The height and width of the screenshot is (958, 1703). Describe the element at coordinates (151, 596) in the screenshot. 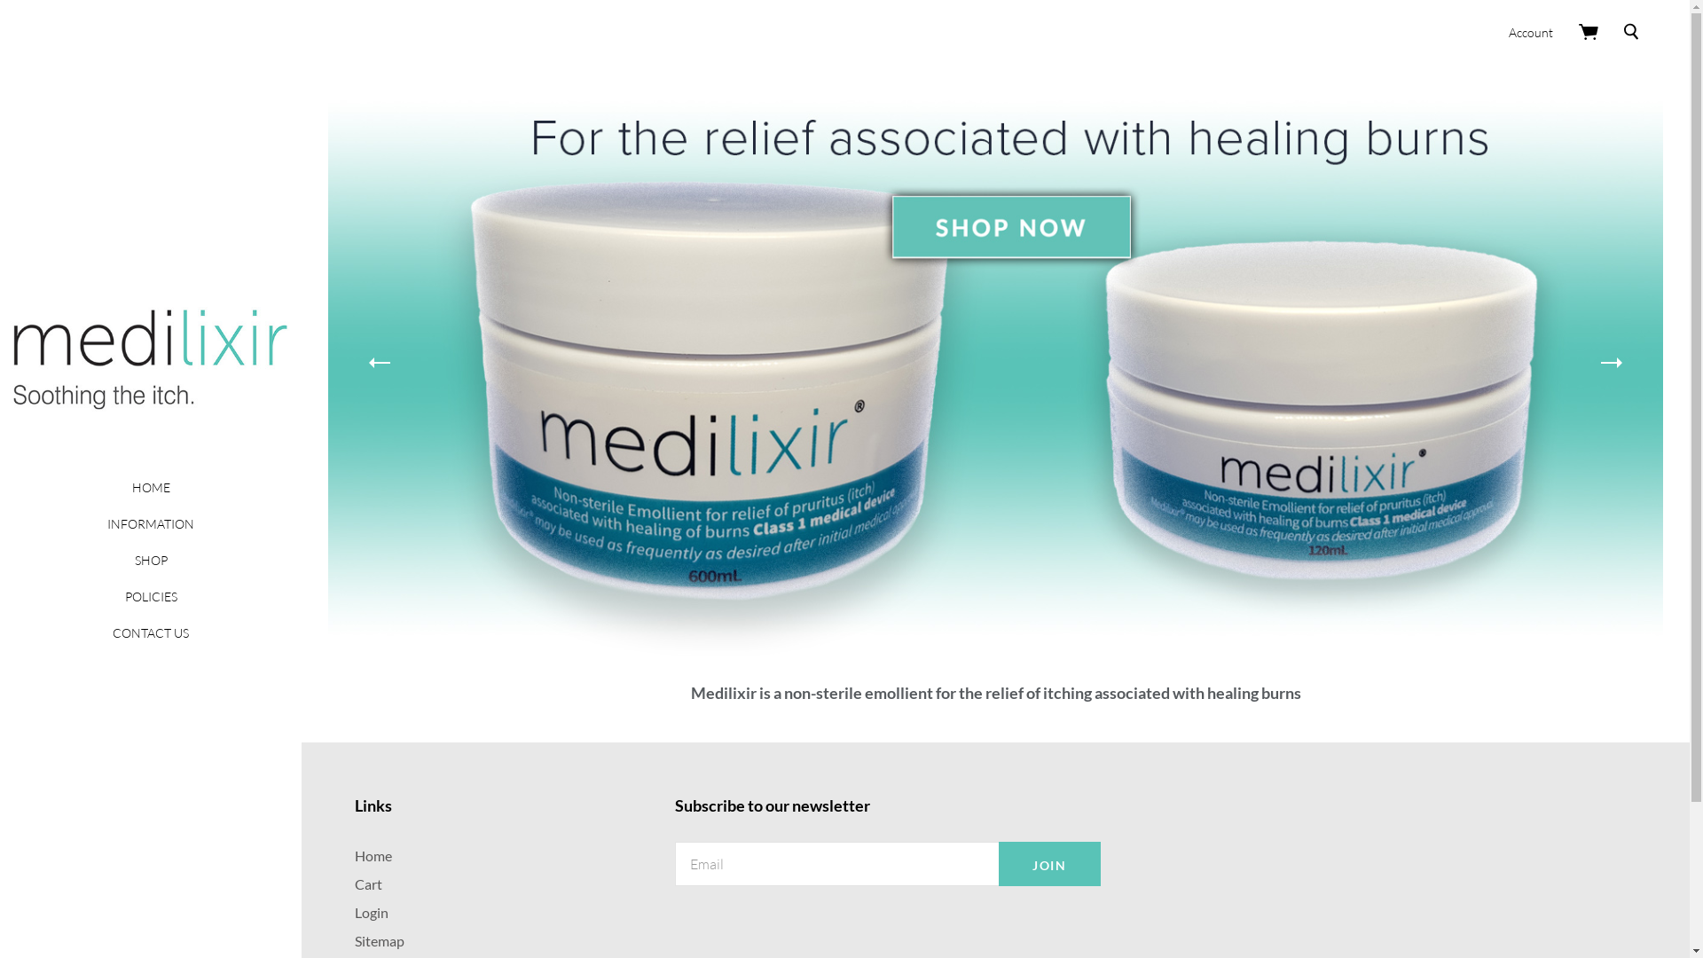

I see `POLICIES` at that location.